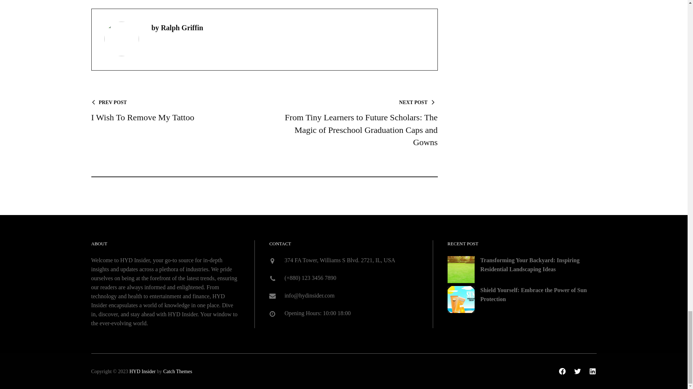 The image size is (693, 389). What do you see at coordinates (533, 295) in the screenshot?
I see `Shield Yourself: Embrace the Power of Sun Protection` at bounding box center [533, 295].